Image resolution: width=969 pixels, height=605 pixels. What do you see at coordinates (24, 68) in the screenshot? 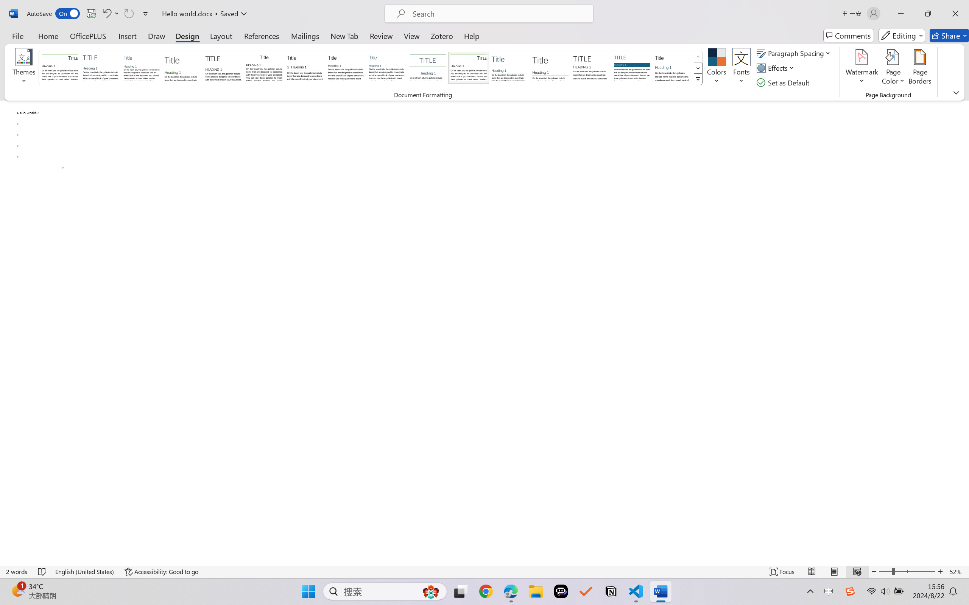
I see `Themes` at bounding box center [24, 68].